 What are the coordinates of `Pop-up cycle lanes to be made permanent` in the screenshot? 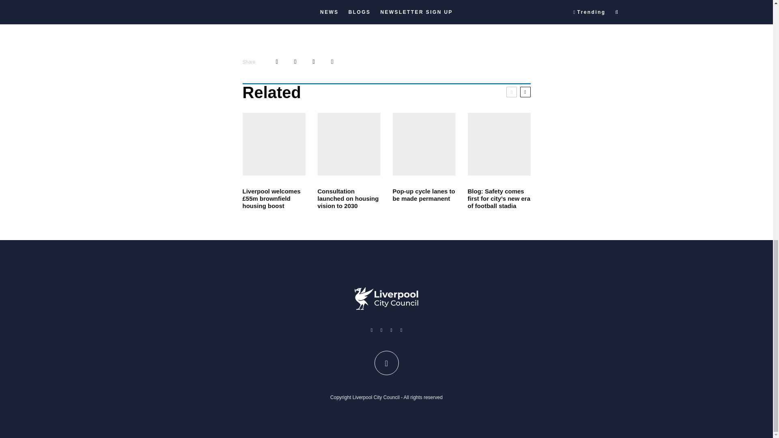 It's located at (424, 195).